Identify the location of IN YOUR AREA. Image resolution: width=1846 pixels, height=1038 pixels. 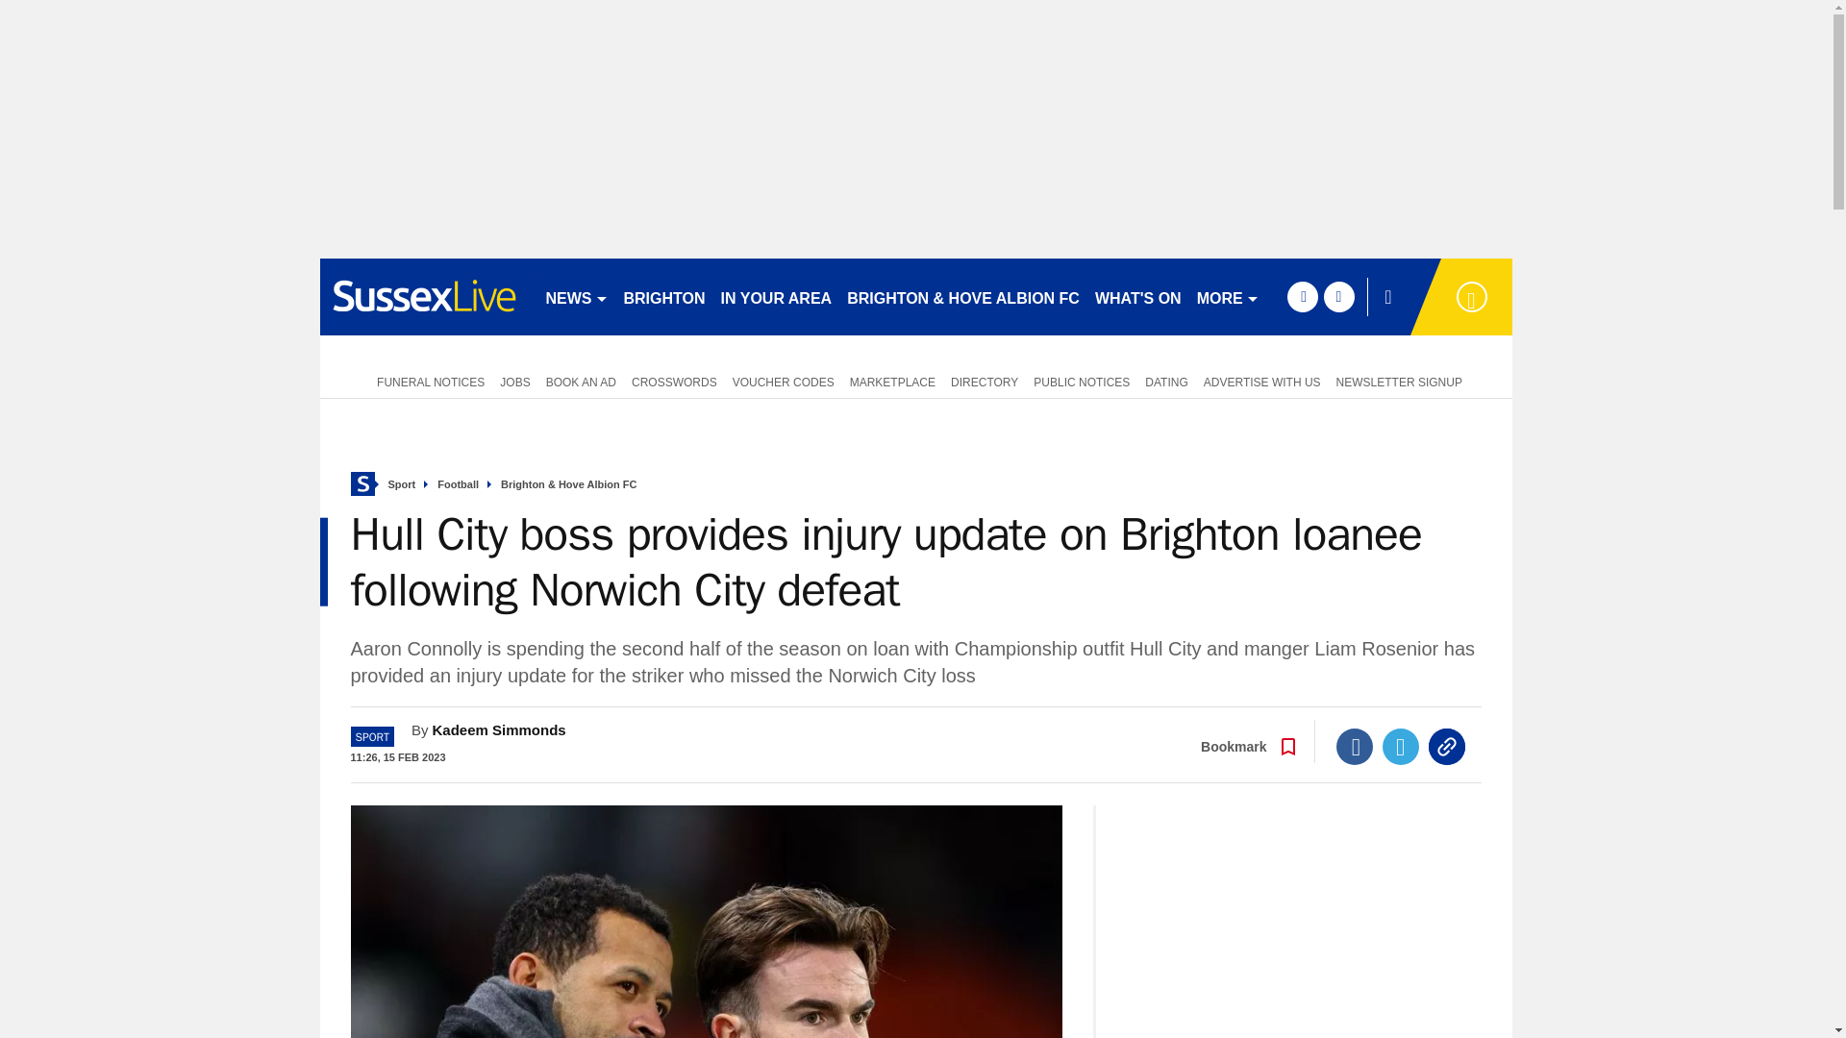
(776, 296).